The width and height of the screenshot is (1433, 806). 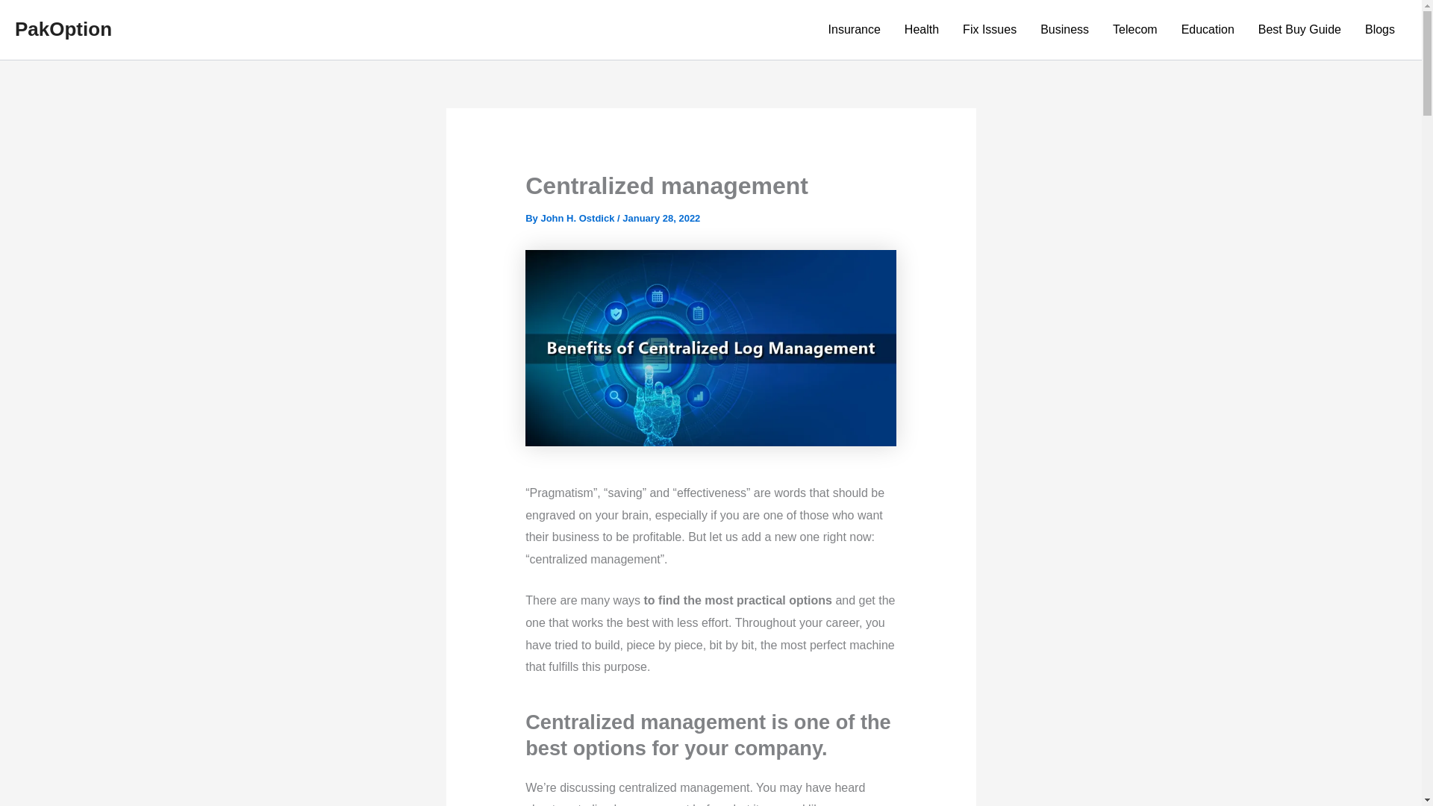 I want to click on Blogs, so click(x=1379, y=30).